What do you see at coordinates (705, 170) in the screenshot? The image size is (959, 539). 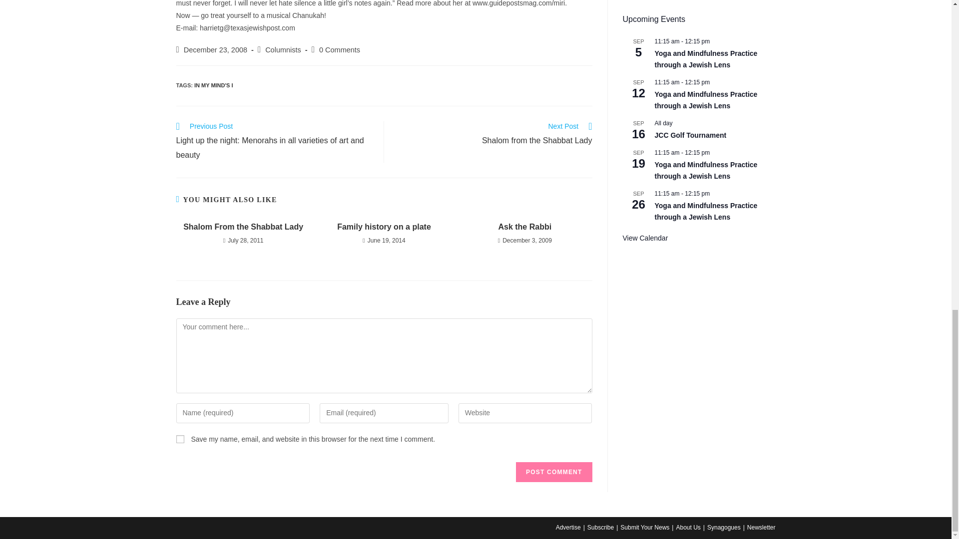 I see `Yoga and Mindfulness Practice through a Jewish Lens` at bounding box center [705, 170].